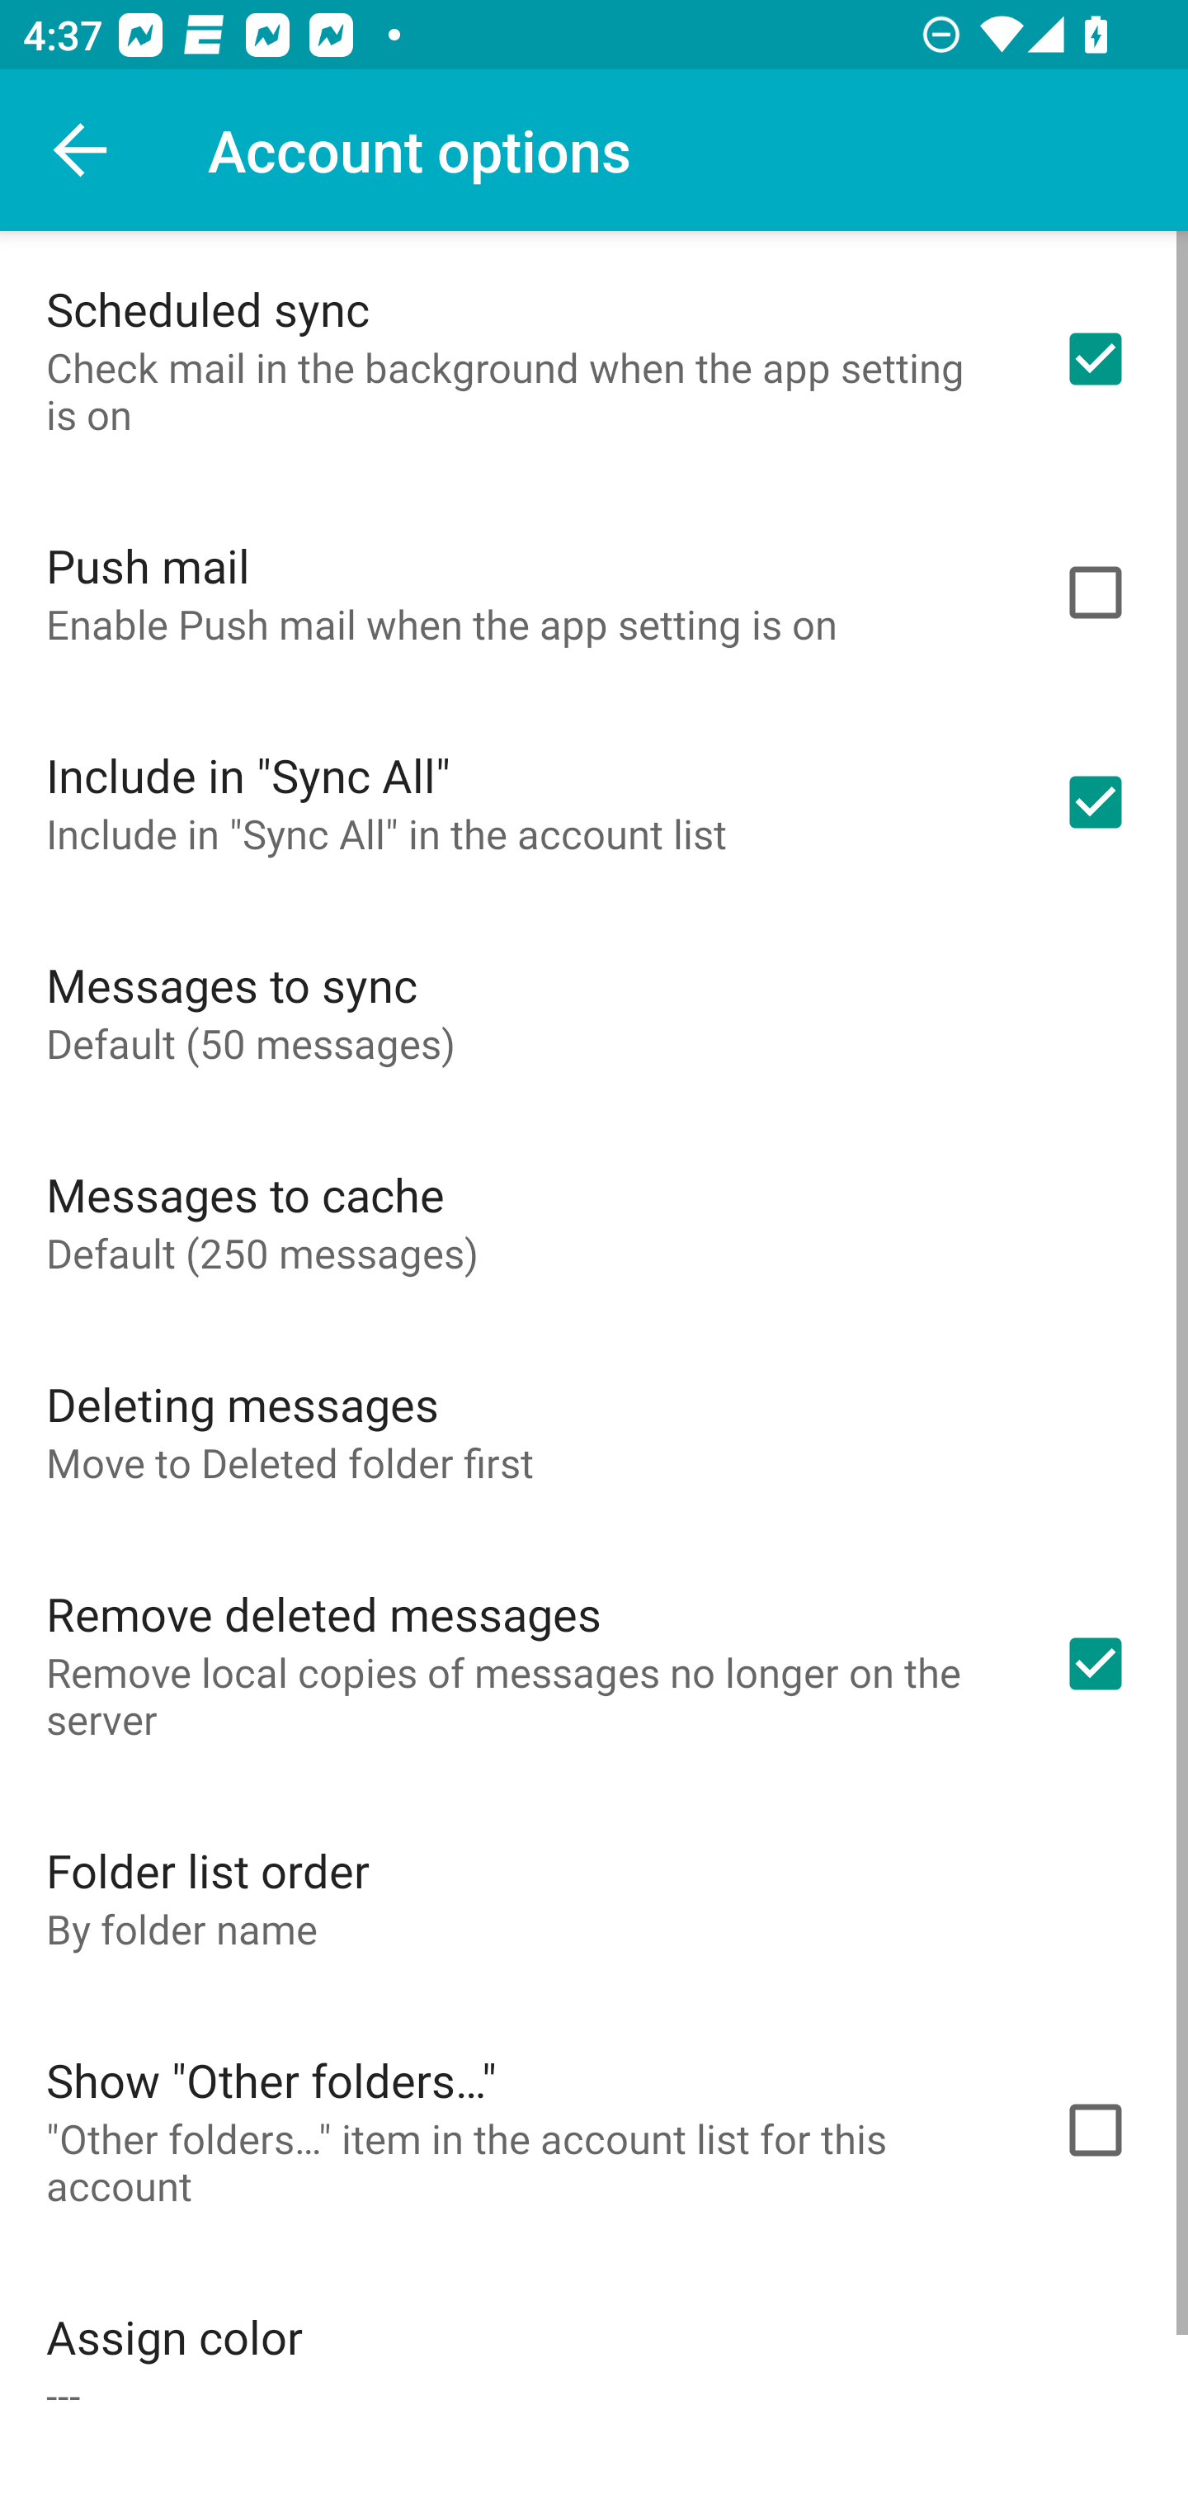 Image resolution: width=1188 pixels, height=2509 pixels. I want to click on Deleting messages Move to Deleted folder first, so click(594, 1431).